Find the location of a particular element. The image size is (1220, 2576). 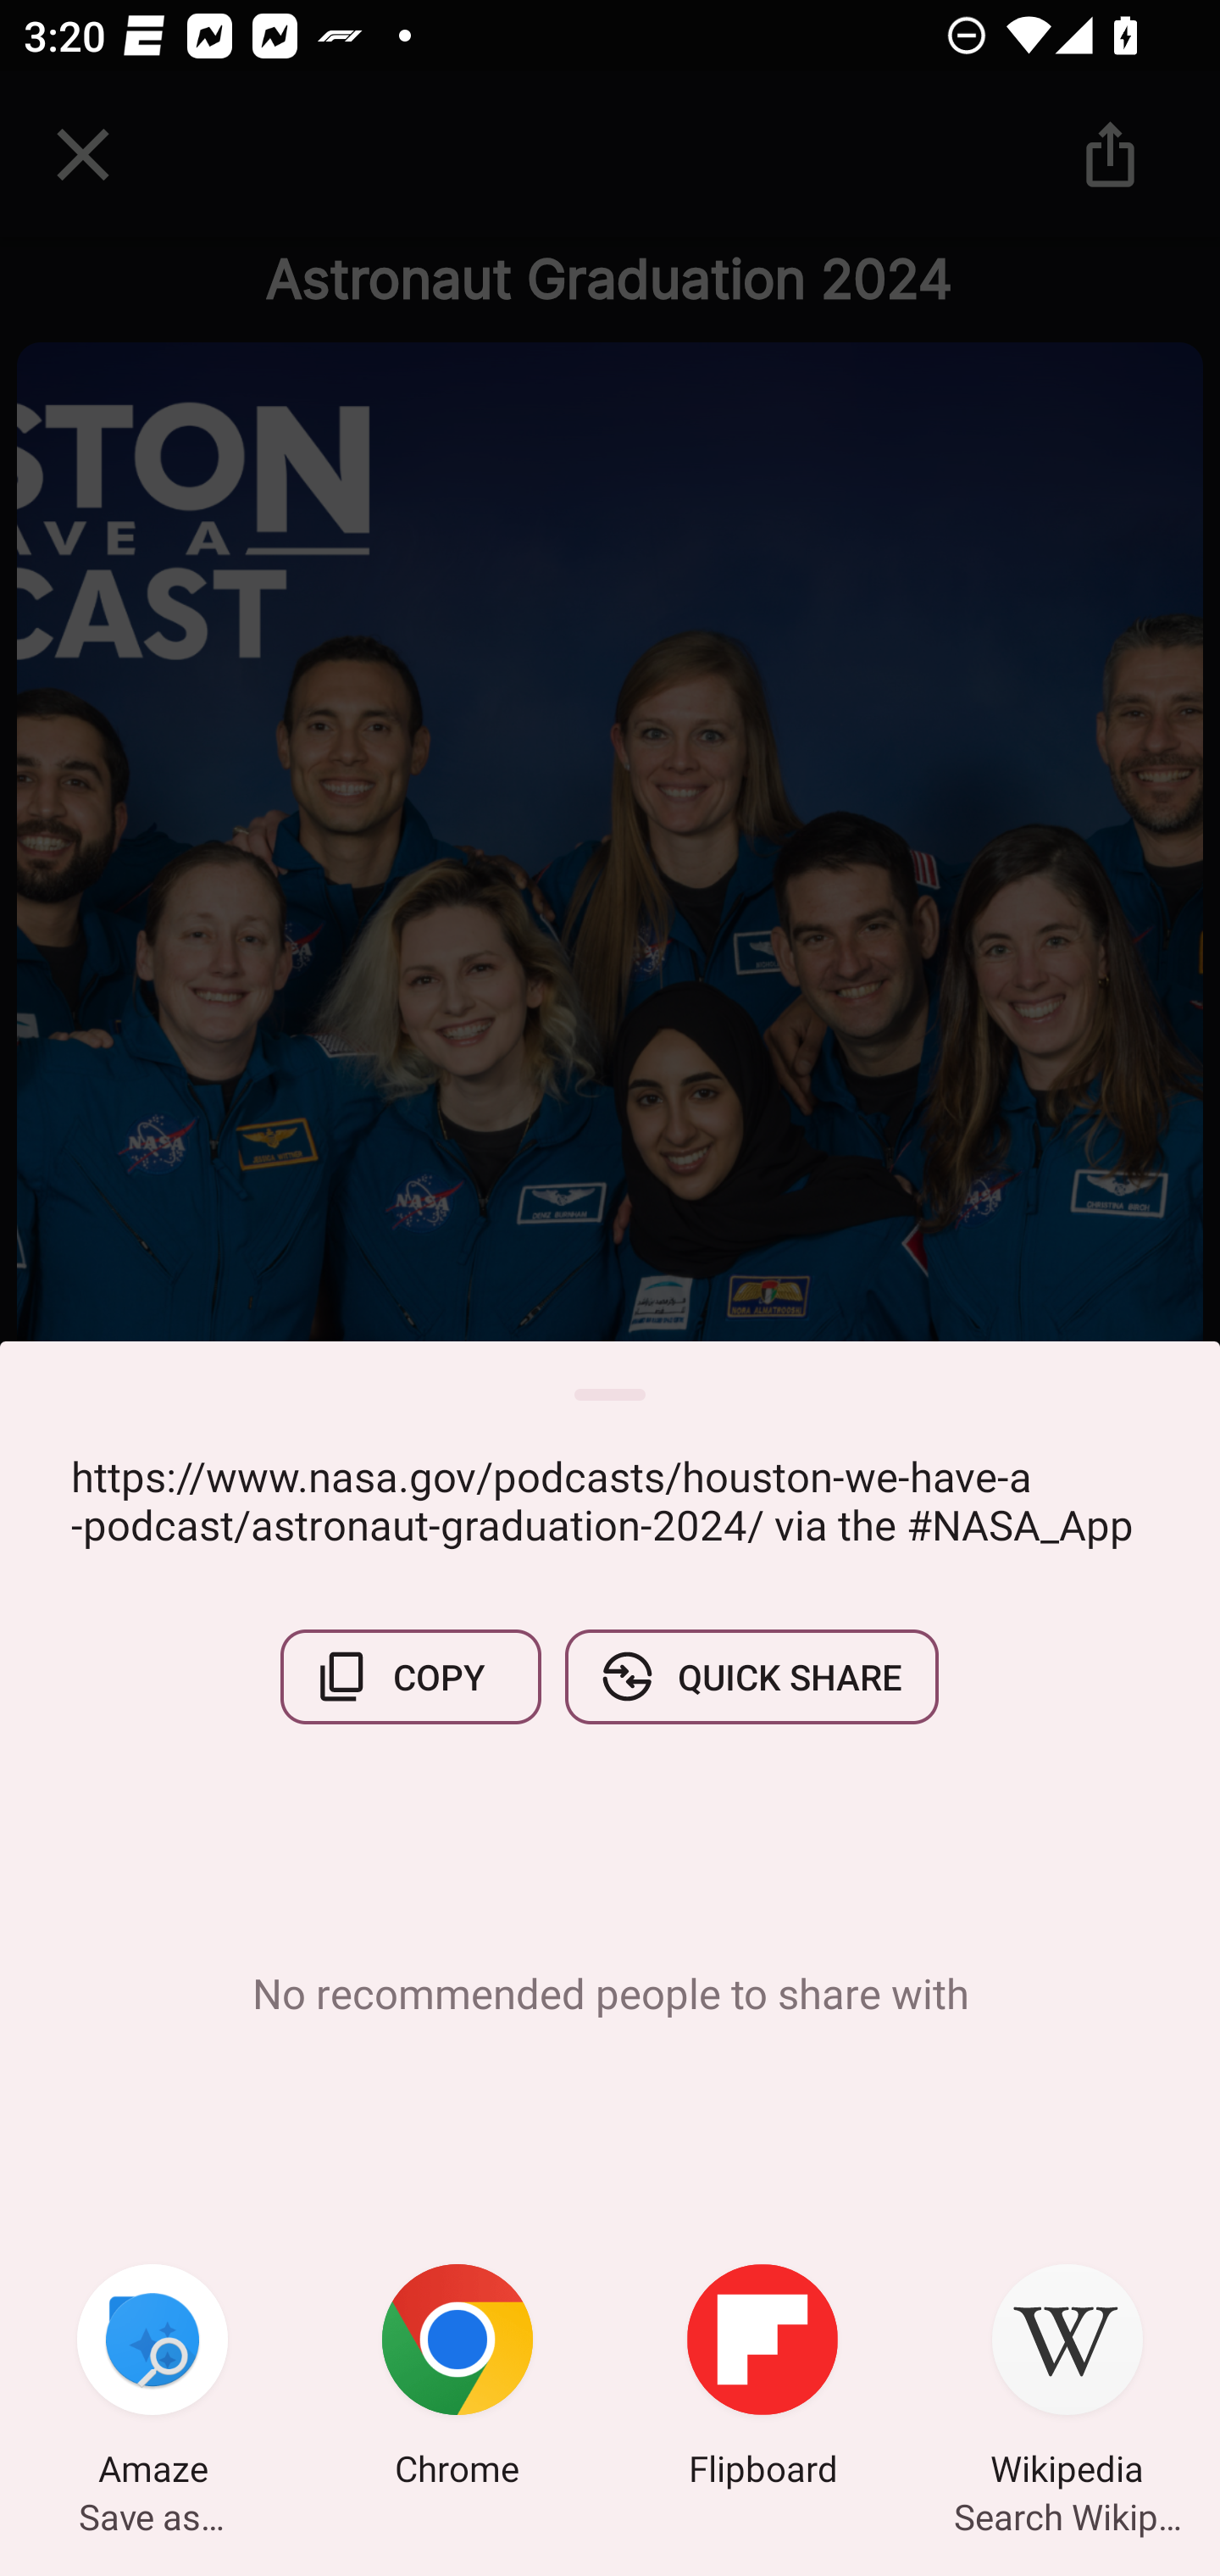

Flipboard is located at coordinates (762, 2379).